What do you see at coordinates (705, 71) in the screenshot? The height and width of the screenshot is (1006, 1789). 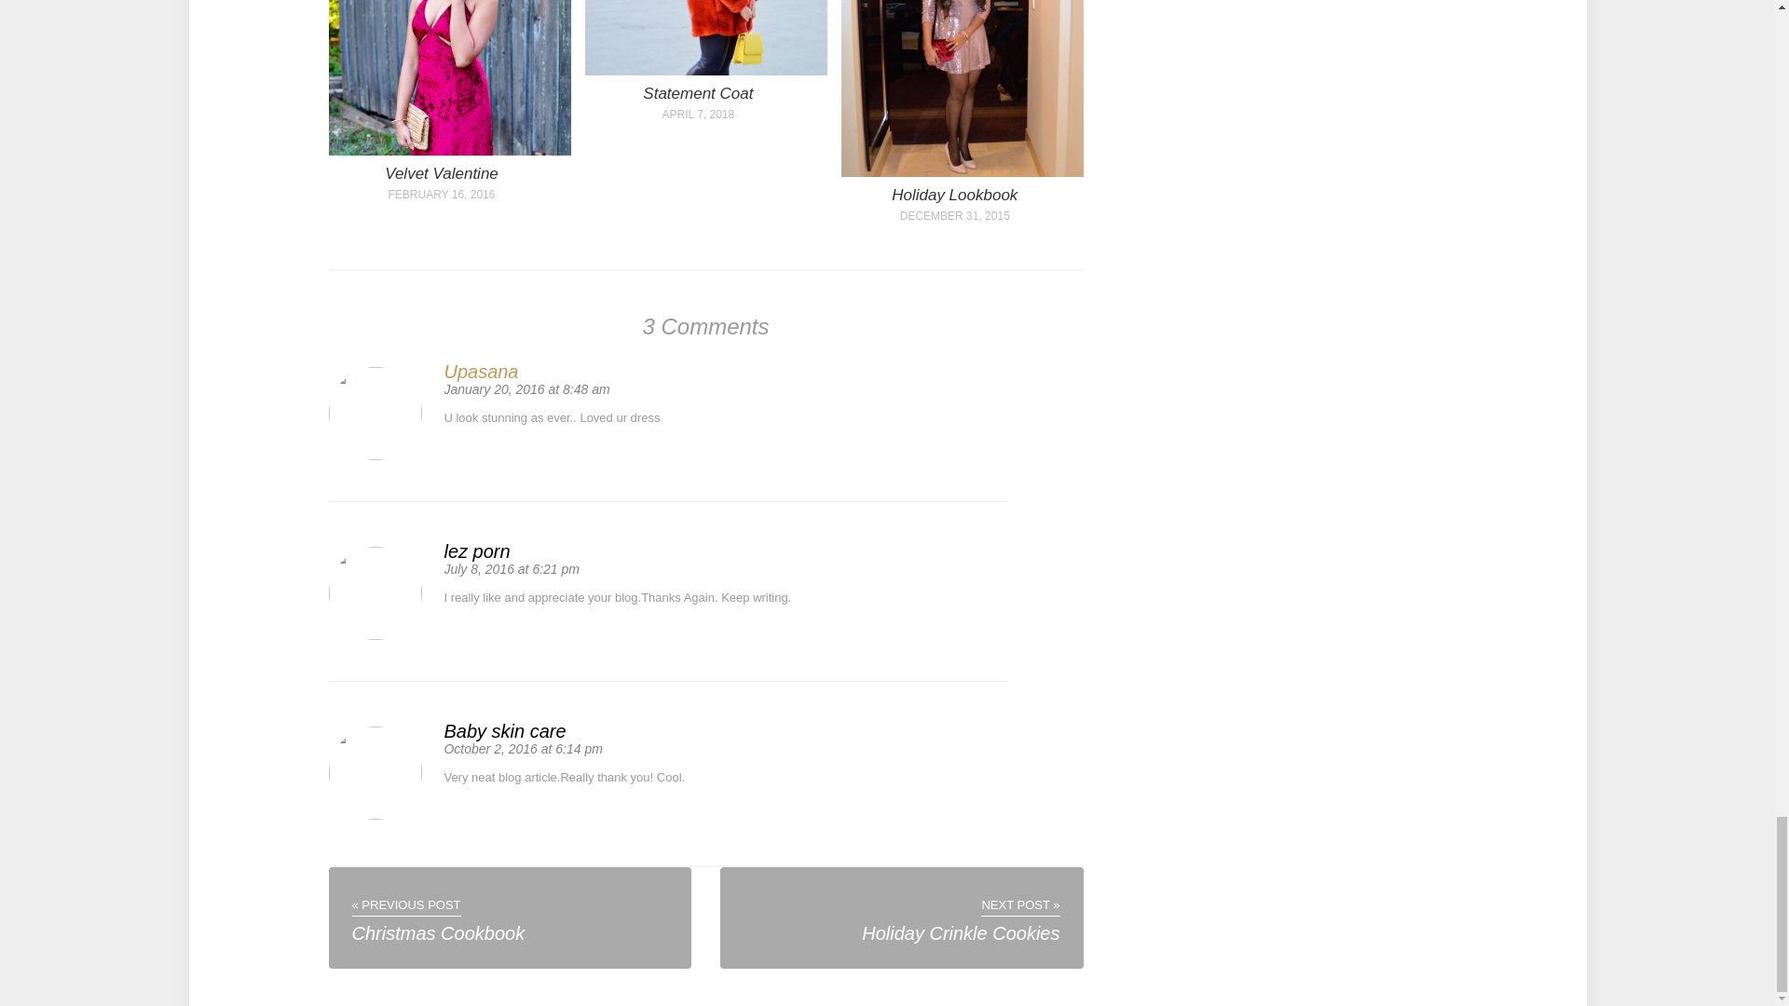 I see `Permanent` at bounding box center [705, 71].